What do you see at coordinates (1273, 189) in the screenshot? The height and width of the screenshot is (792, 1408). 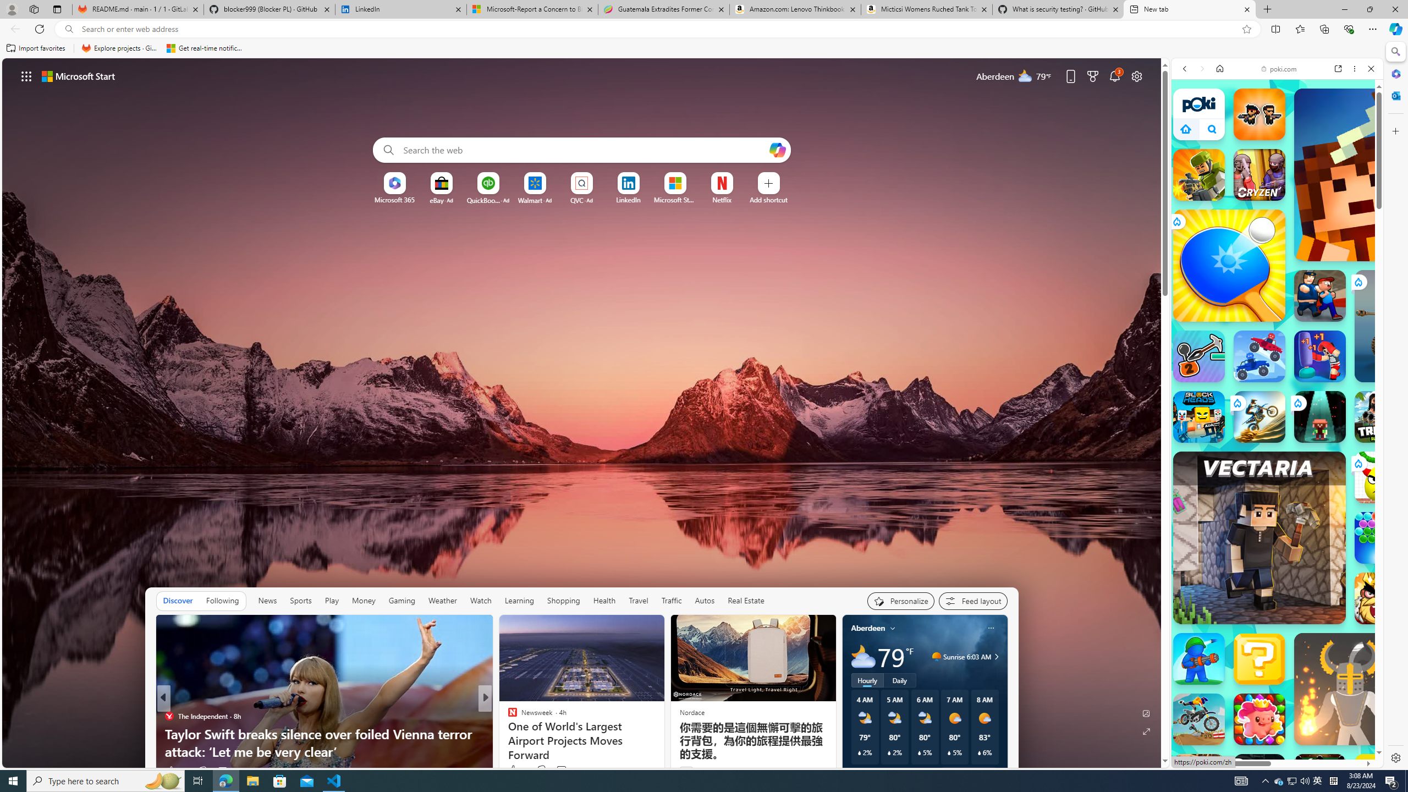 I see `Poki - Free Online Games - Play Now!` at bounding box center [1273, 189].